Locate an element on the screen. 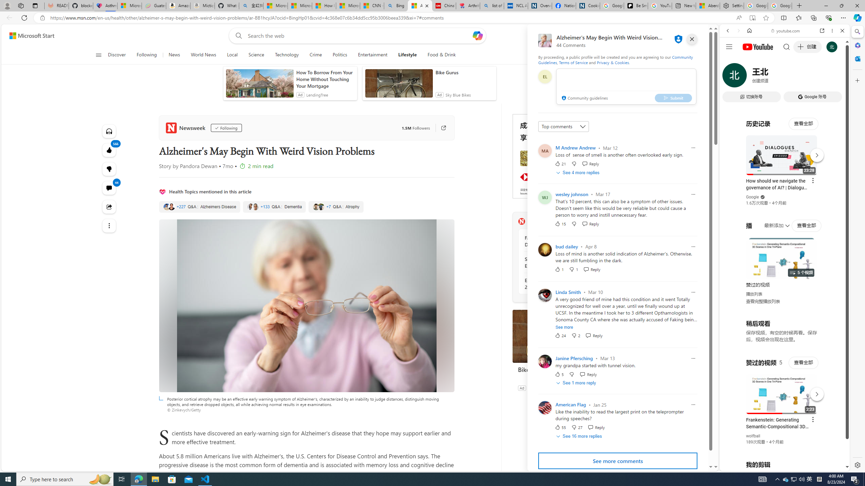 The height and width of the screenshot is (486, 865). Google is located at coordinates (785, 167).